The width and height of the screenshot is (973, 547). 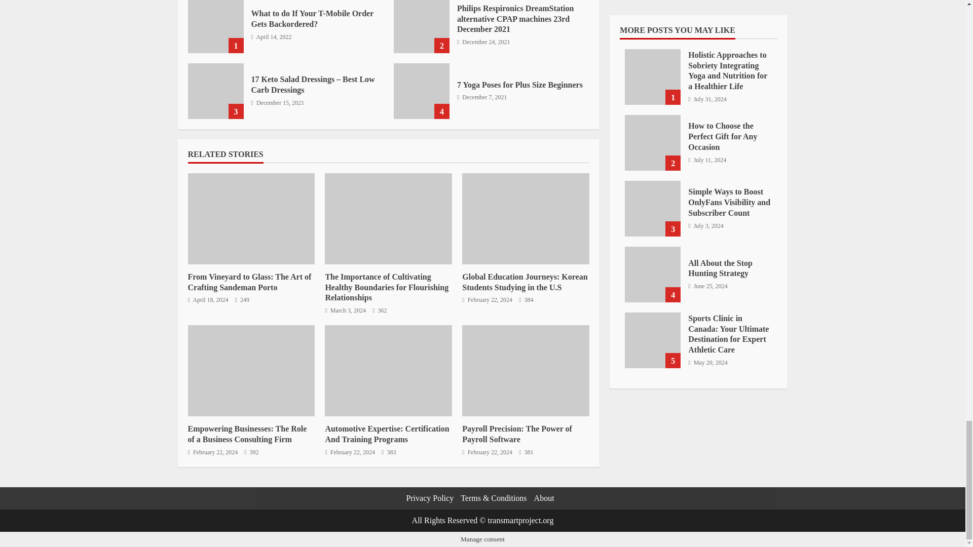 What do you see at coordinates (379, 310) in the screenshot?
I see `362` at bounding box center [379, 310].